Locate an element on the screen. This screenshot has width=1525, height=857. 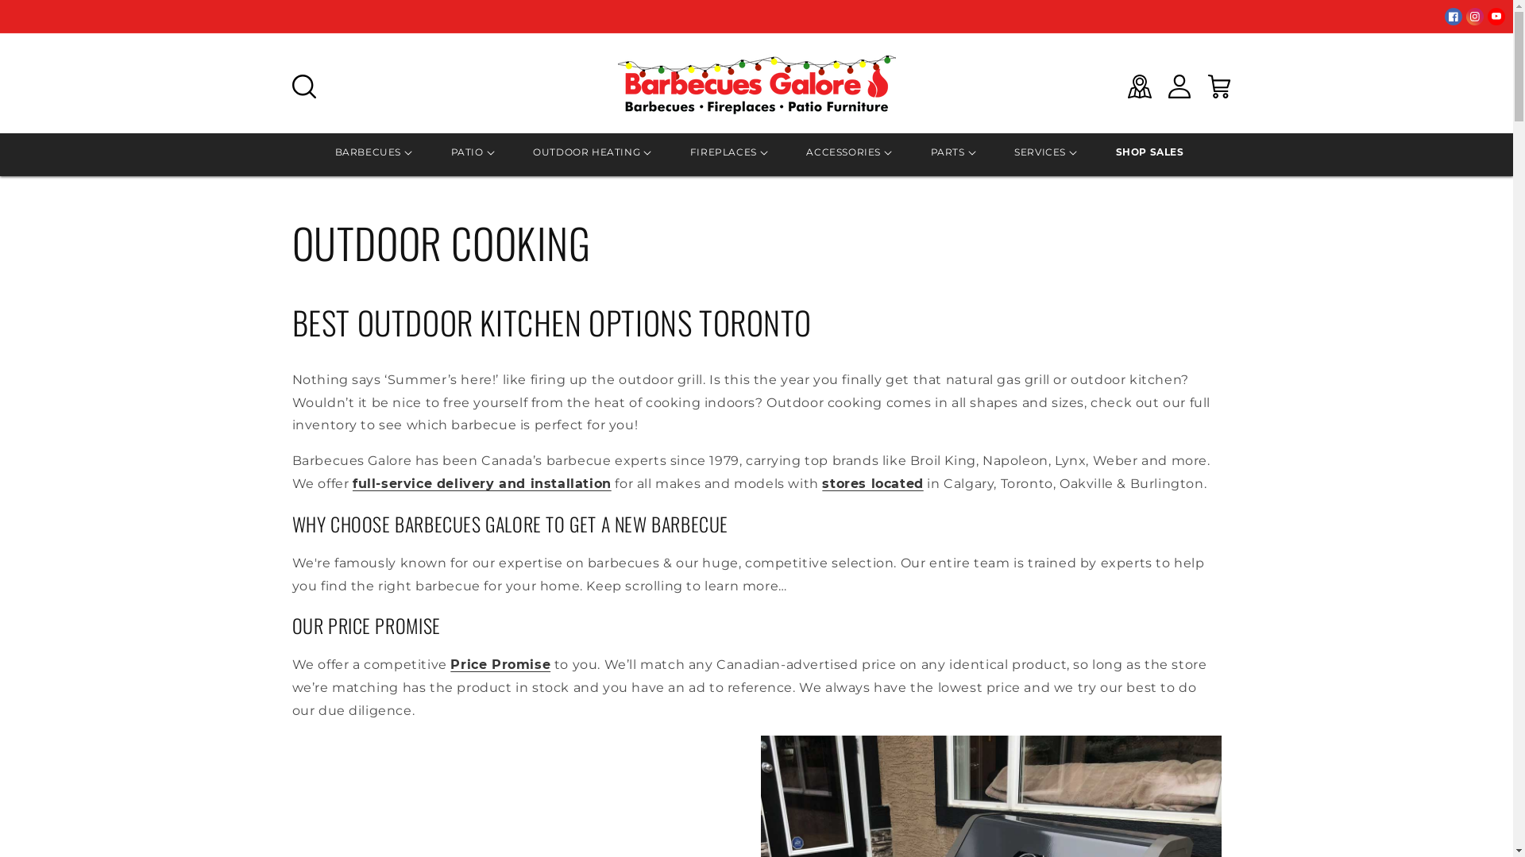
Price Promise is located at coordinates (500, 665).